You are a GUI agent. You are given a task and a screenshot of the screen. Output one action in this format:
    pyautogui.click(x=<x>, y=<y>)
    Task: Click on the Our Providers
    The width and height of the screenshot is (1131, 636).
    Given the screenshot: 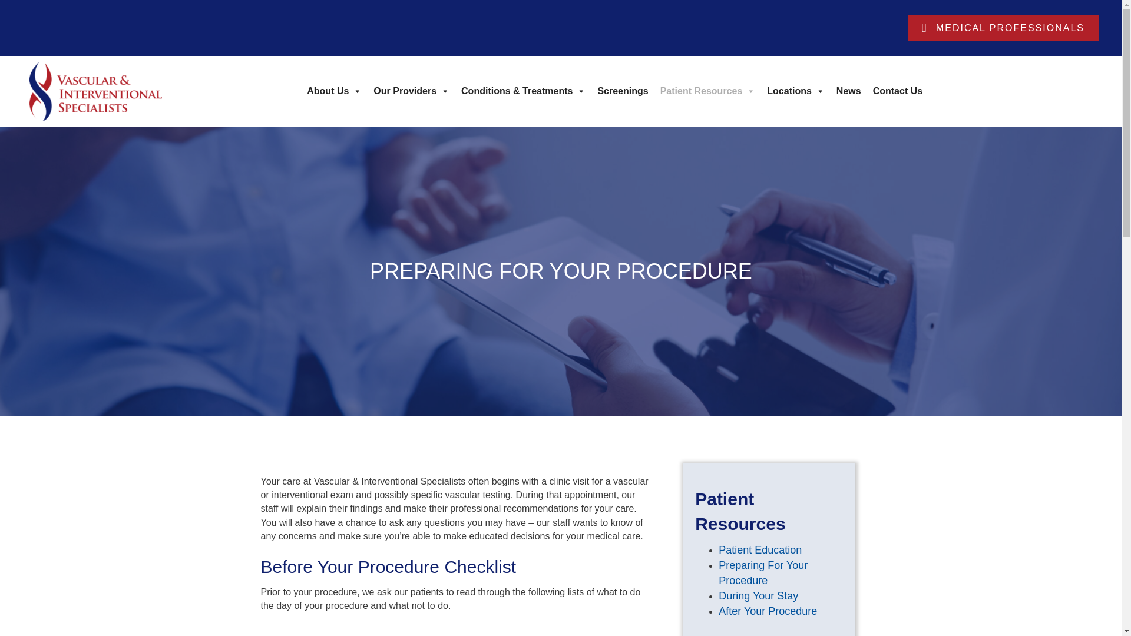 What is the action you would take?
    pyautogui.click(x=411, y=91)
    